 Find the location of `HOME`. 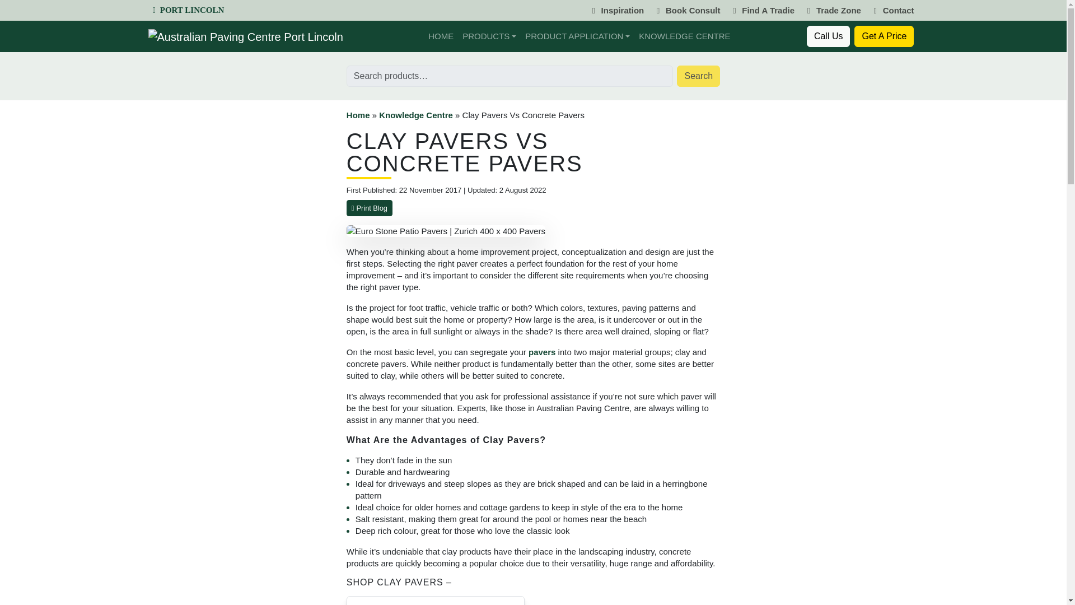

HOME is located at coordinates (440, 36).